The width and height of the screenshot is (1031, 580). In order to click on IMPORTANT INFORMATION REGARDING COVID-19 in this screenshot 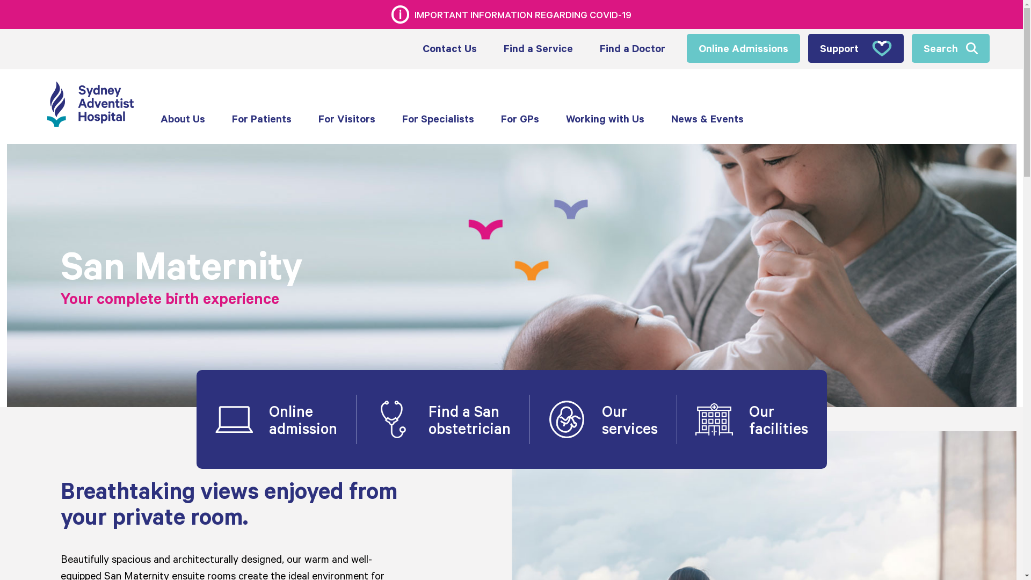, I will do `click(511, 15)`.